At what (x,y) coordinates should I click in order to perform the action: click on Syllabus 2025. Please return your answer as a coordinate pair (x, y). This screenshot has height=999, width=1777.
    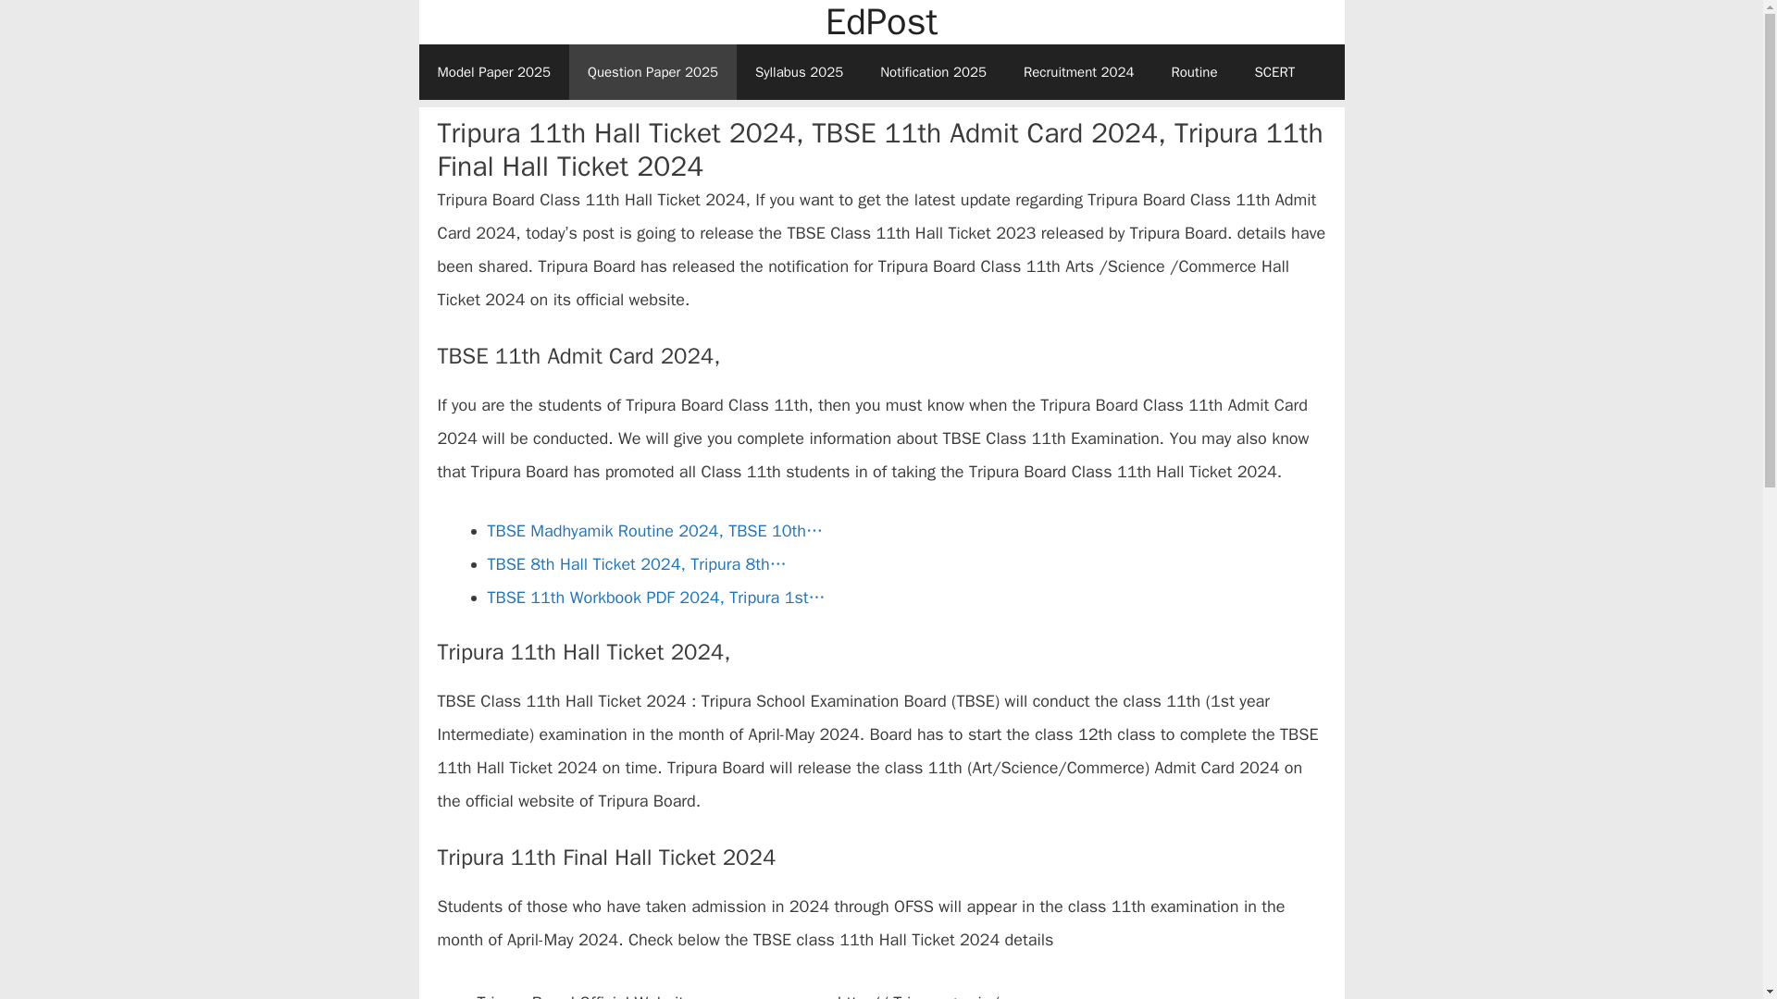
    Looking at the image, I should click on (800, 72).